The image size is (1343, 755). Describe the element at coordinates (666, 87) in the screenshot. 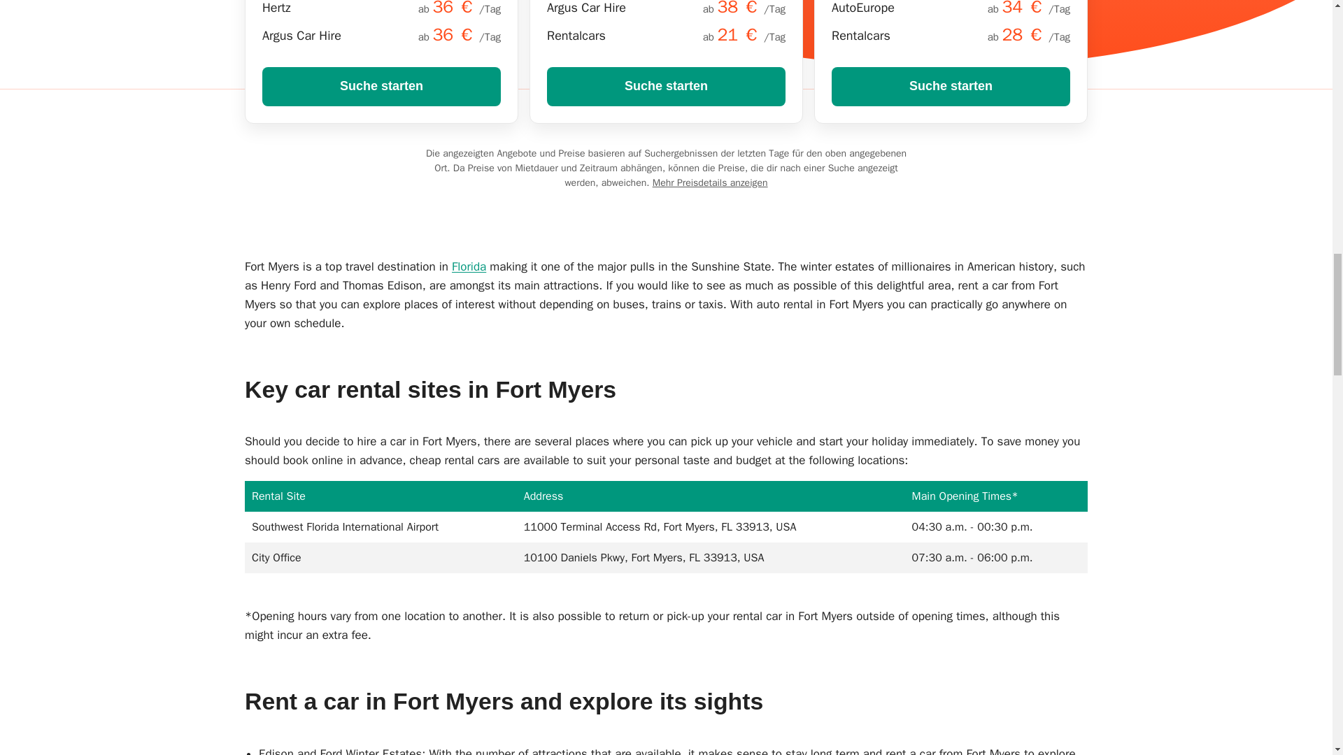

I see `Suche starten` at that location.